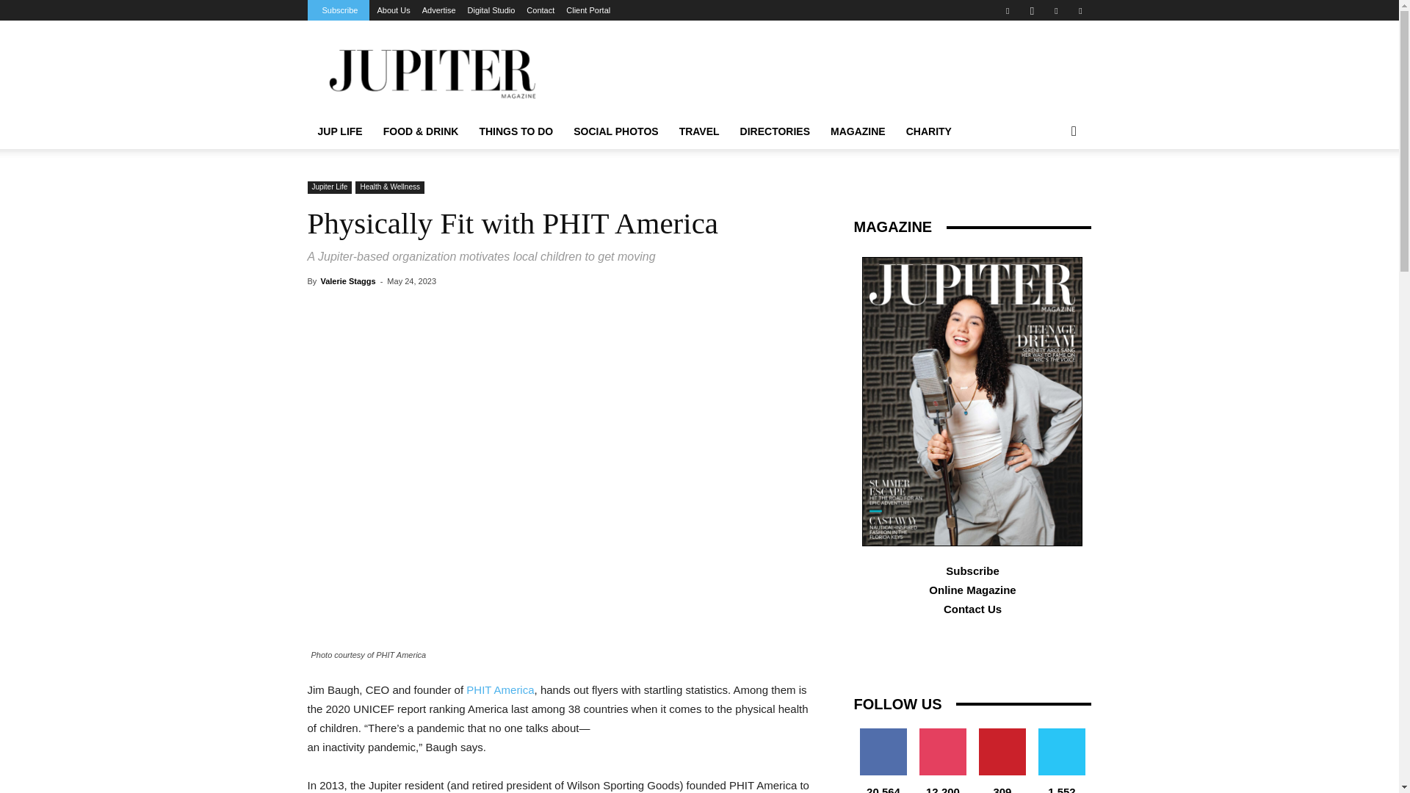  I want to click on Instagram, so click(1032, 10).